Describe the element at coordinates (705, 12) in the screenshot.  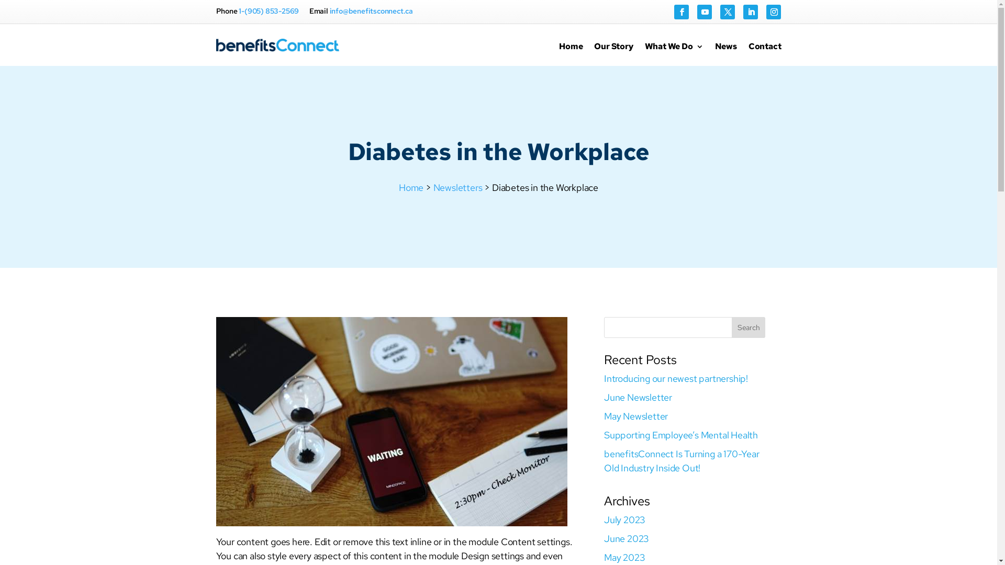
I see `Follow on Youtube` at that location.